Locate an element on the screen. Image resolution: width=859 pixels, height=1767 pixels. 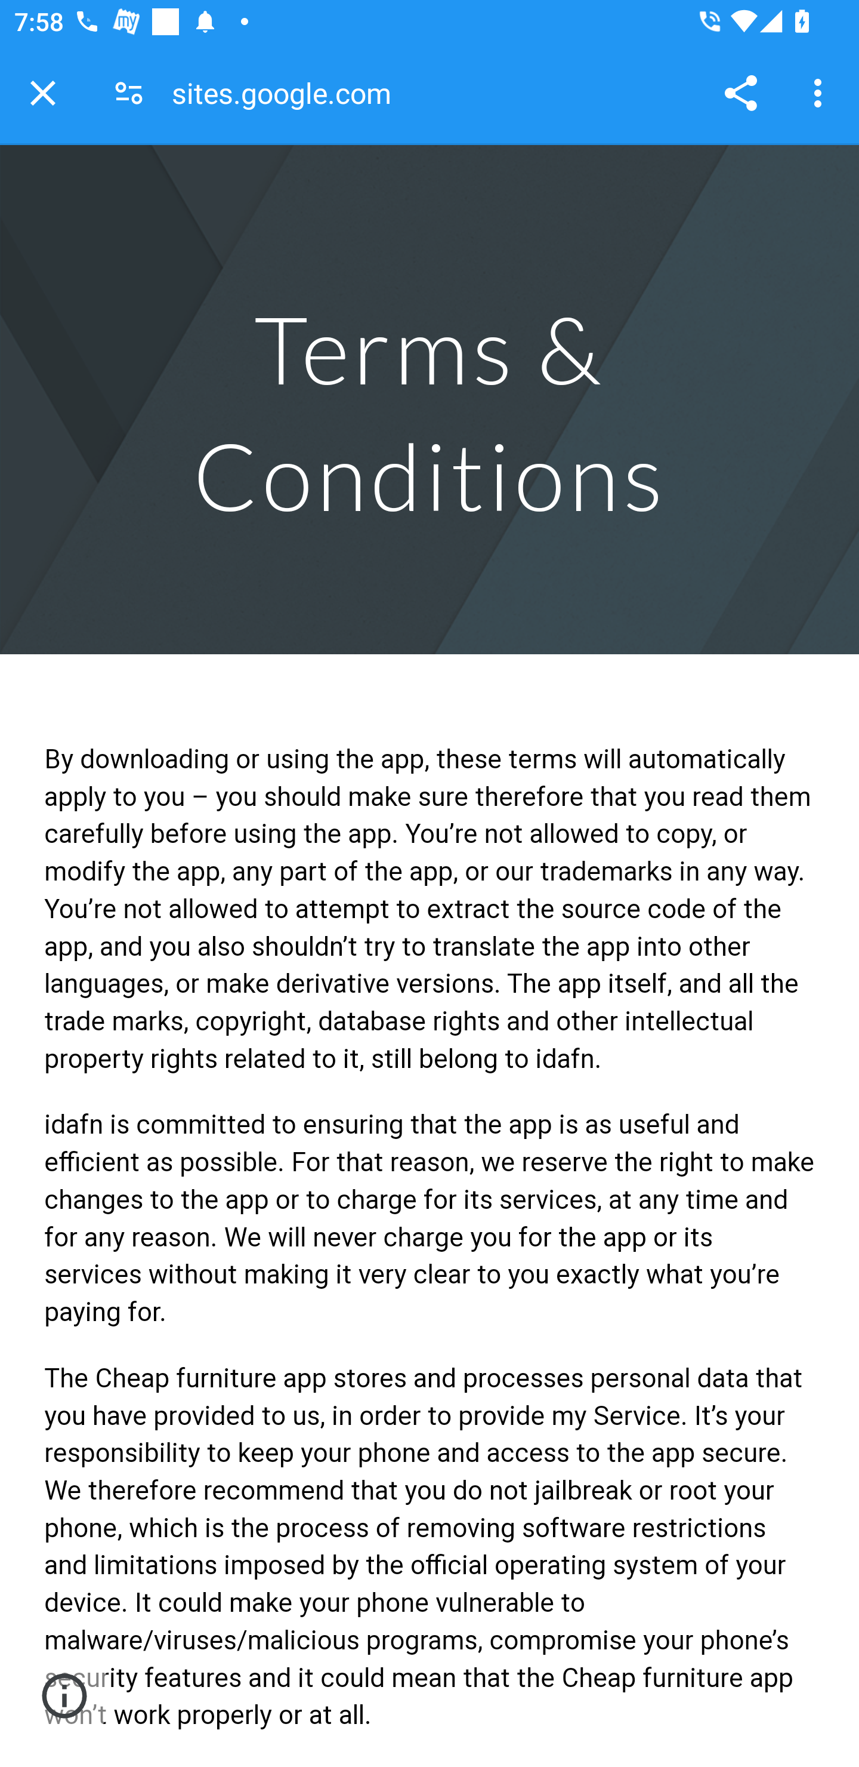
Customize and control Google Chrome is located at coordinates (821, 93).